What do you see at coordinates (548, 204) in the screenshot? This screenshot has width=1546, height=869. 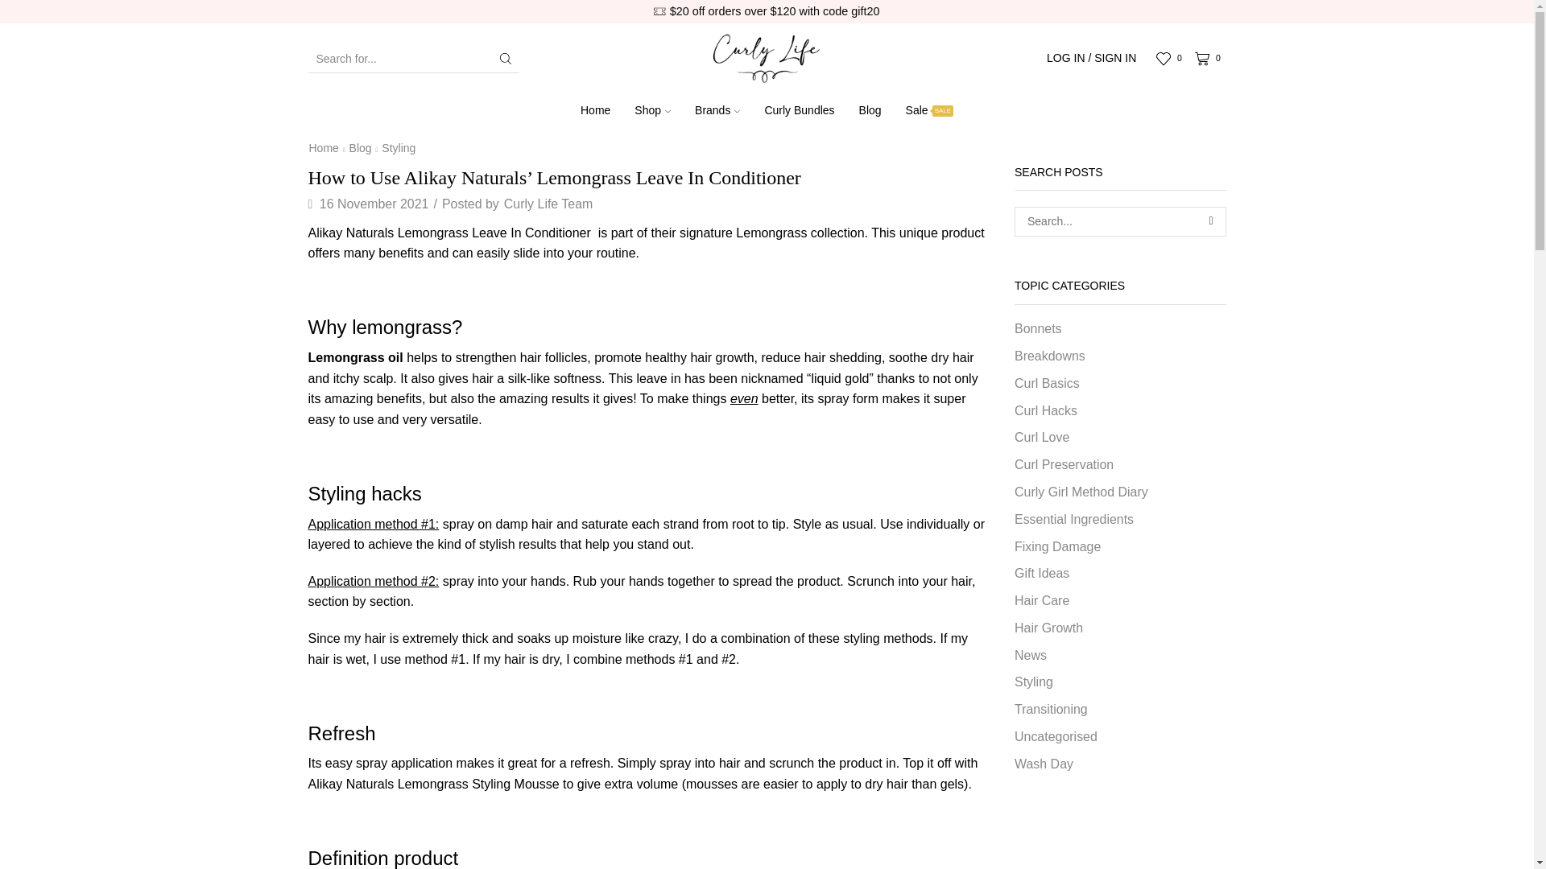 I see `Posts by Curly Life Team` at bounding box center [548, 204].